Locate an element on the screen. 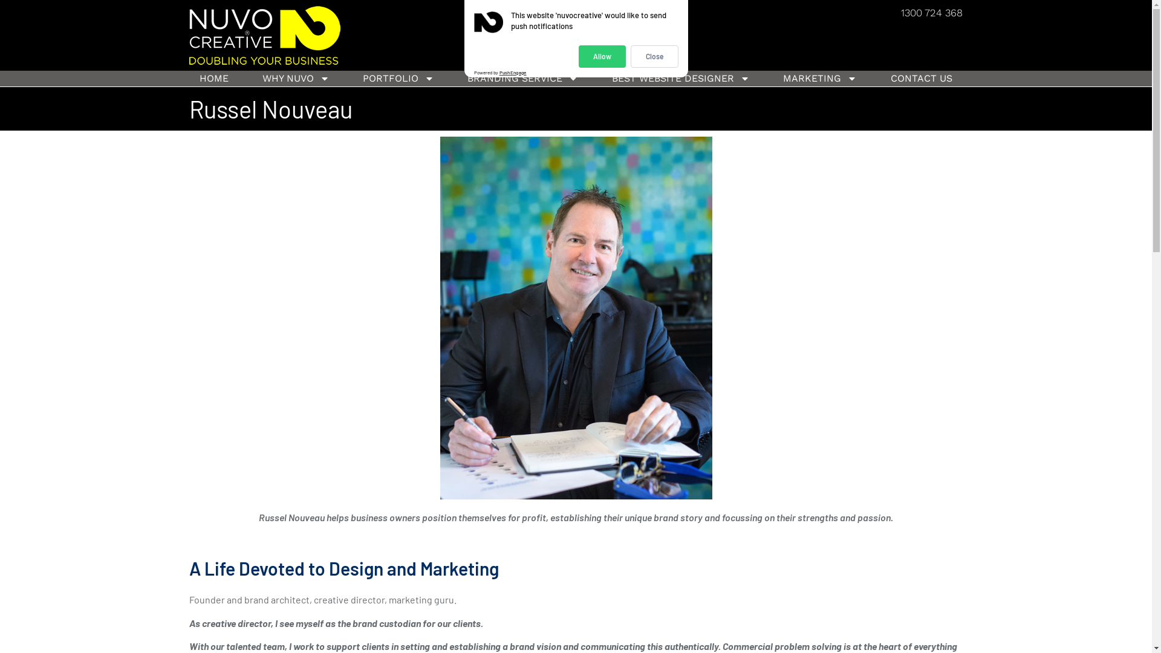 The width and height of the screenshot is (1161, 653). MARKETING is located at coordinates (820, 79).